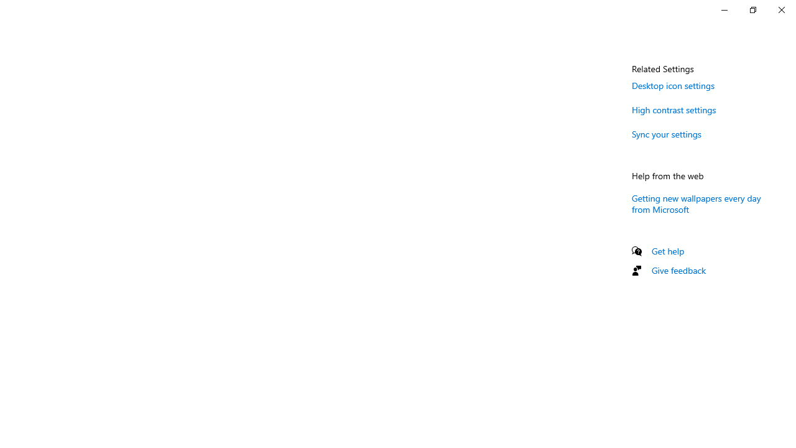  I want to click on Restore Settings, so click(752, 10).